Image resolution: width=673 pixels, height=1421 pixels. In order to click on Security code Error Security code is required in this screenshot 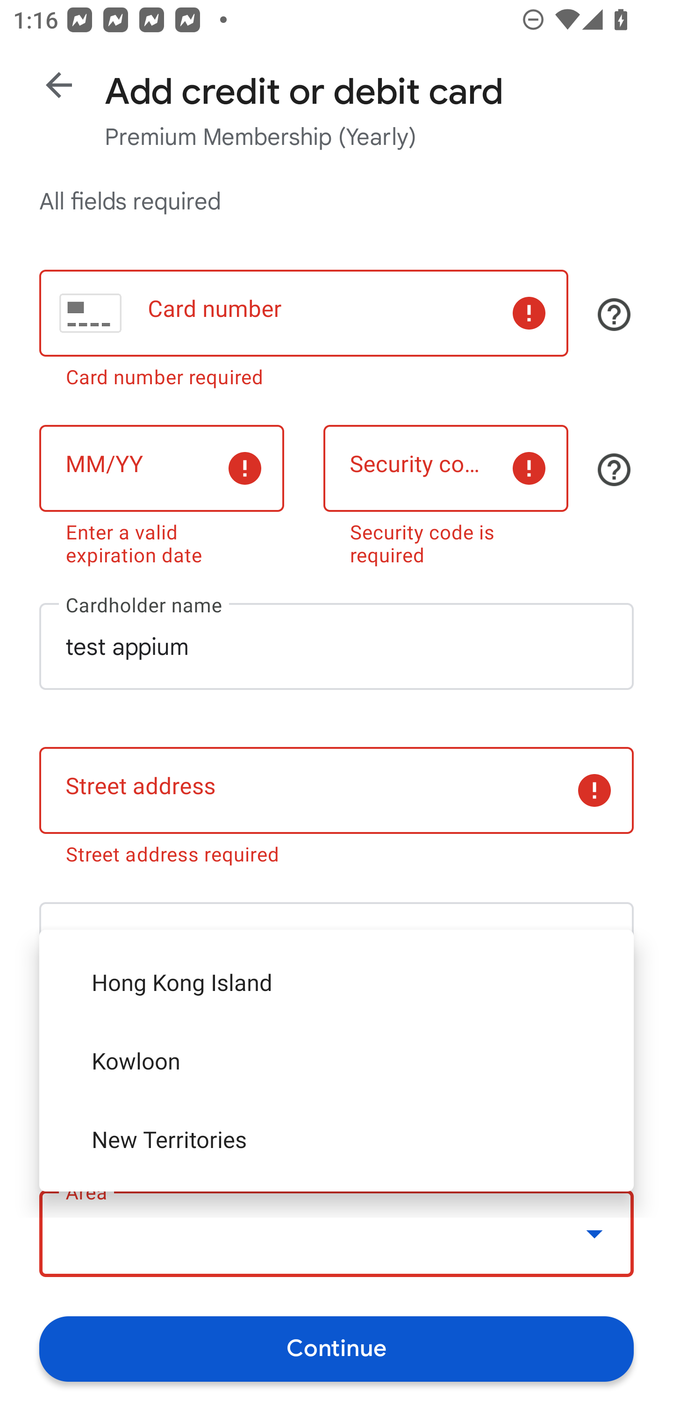, I will do `click(446, 492)`.